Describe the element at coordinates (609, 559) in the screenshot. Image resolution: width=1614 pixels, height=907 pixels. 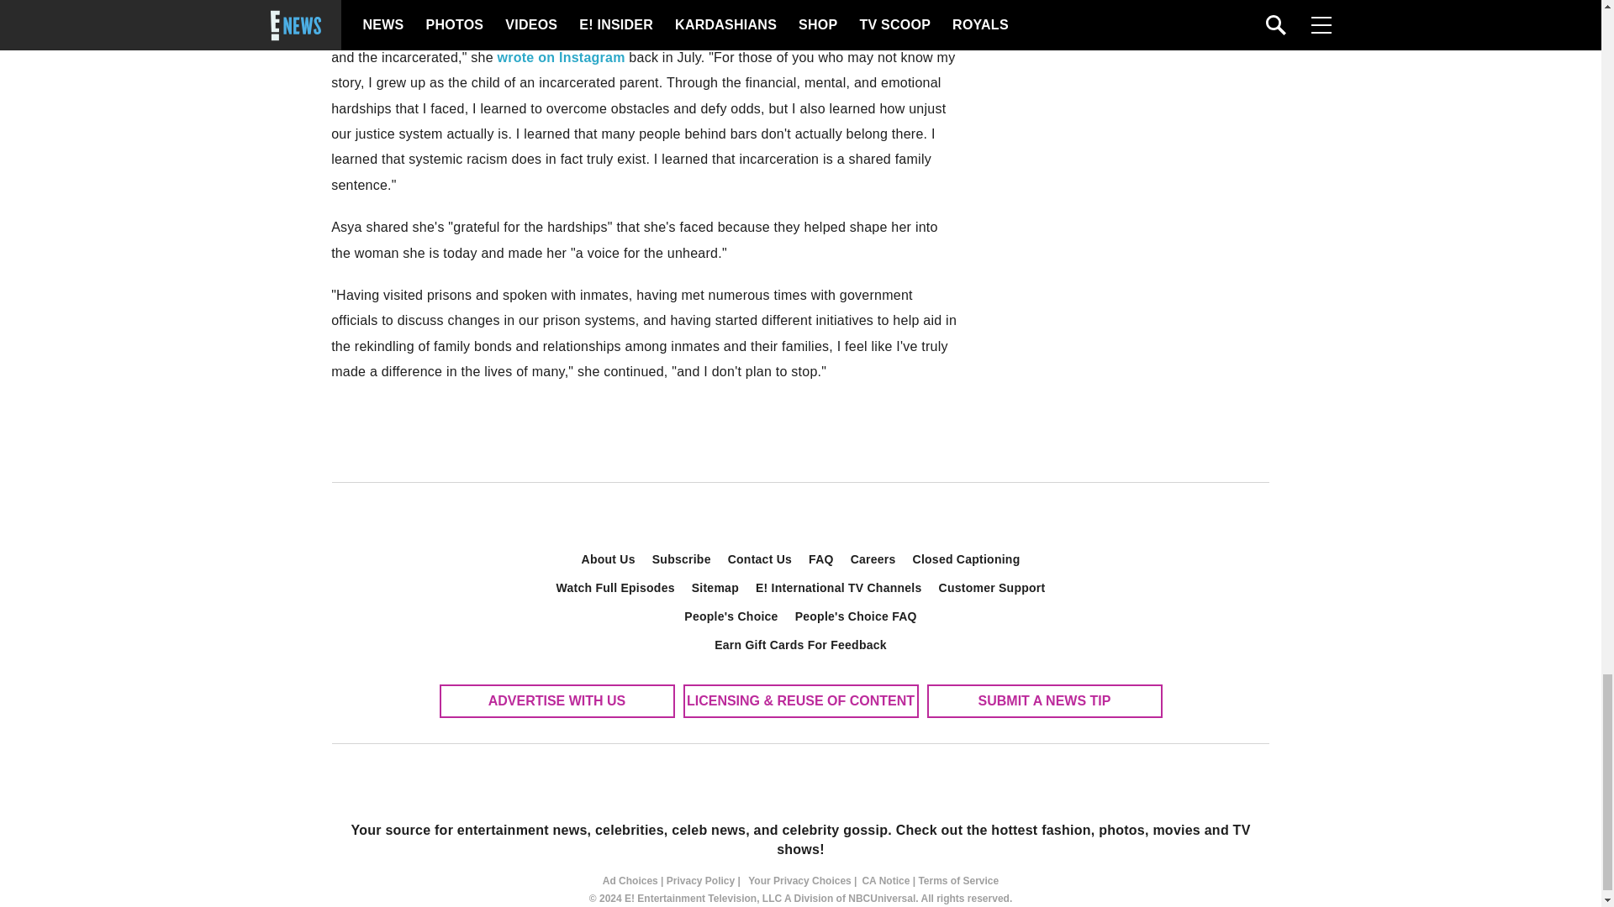
I see `About Us` at that location.